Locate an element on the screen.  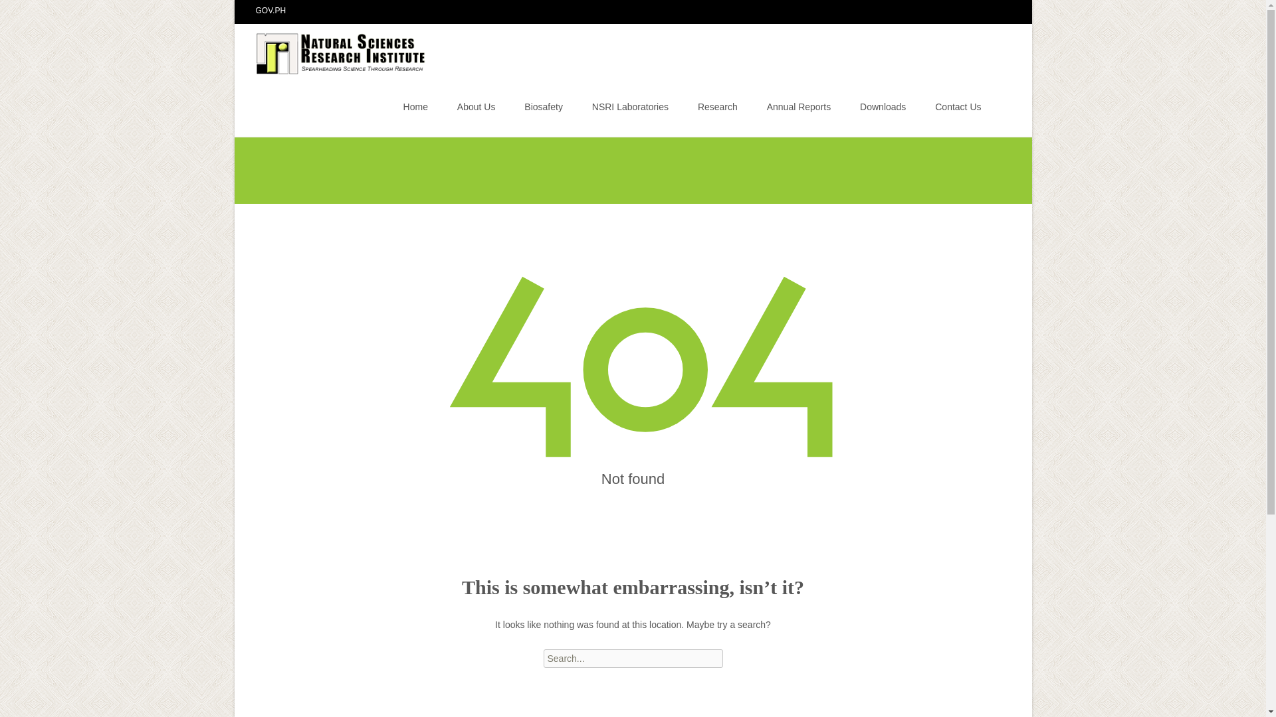
Search is located at coordinates (16, 12).